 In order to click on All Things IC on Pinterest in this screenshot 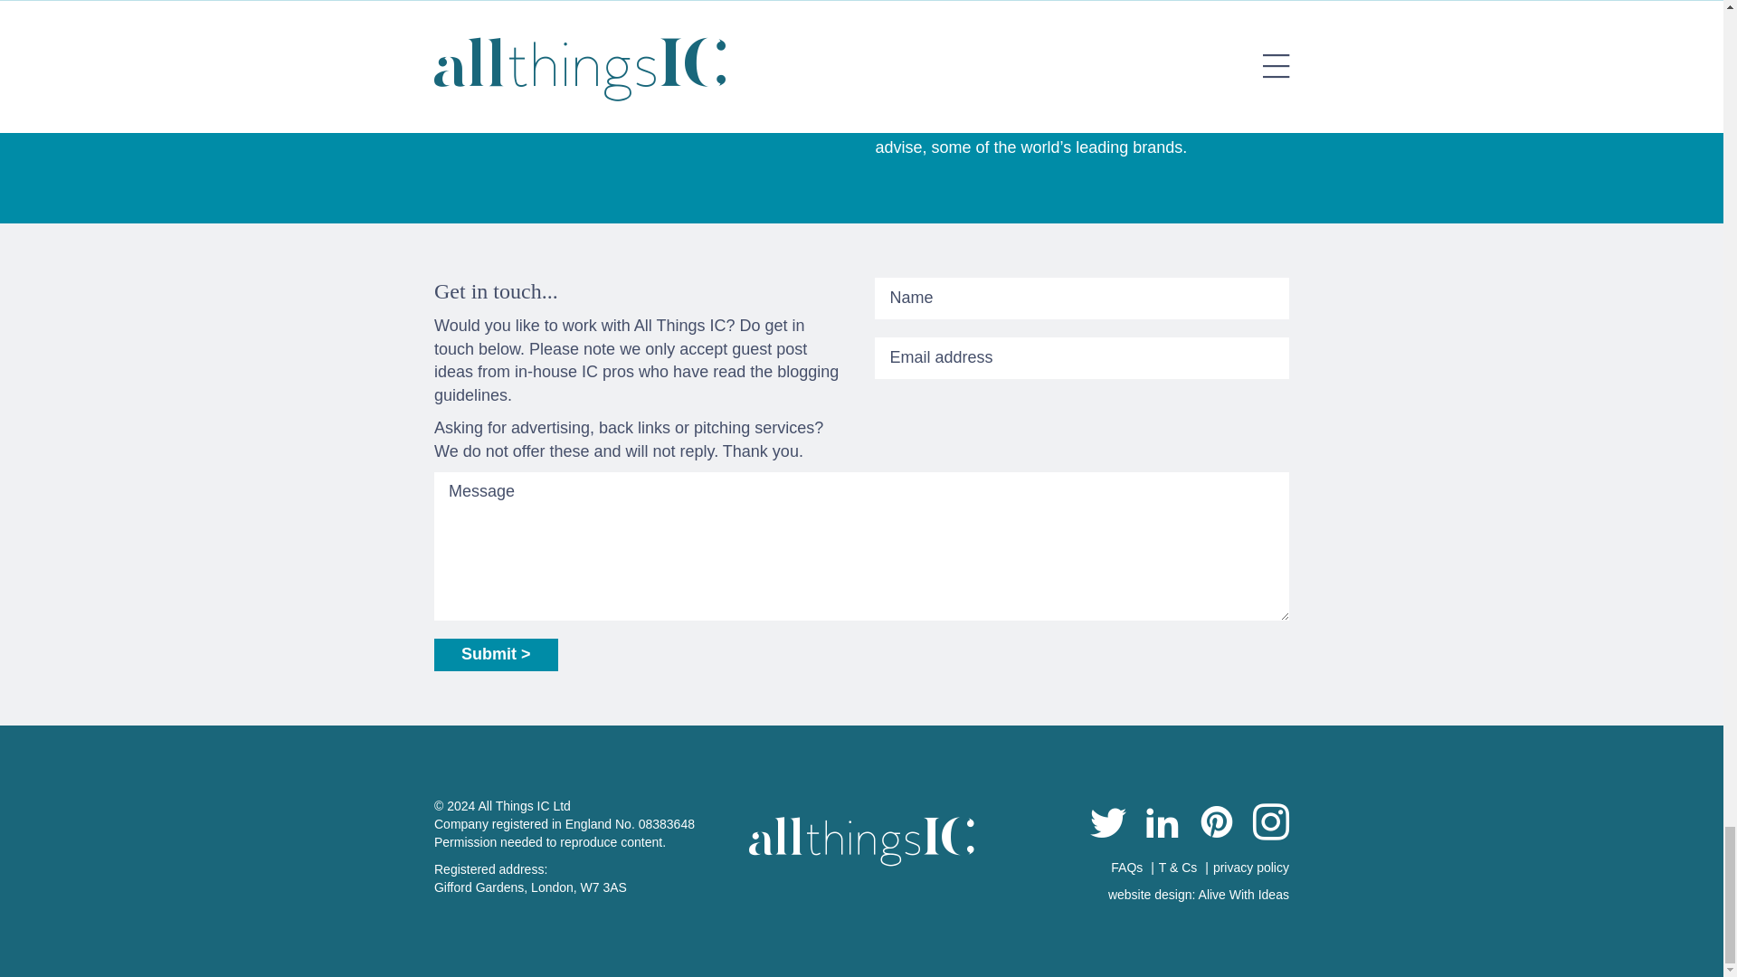, I will do `click(1216, 825)`.